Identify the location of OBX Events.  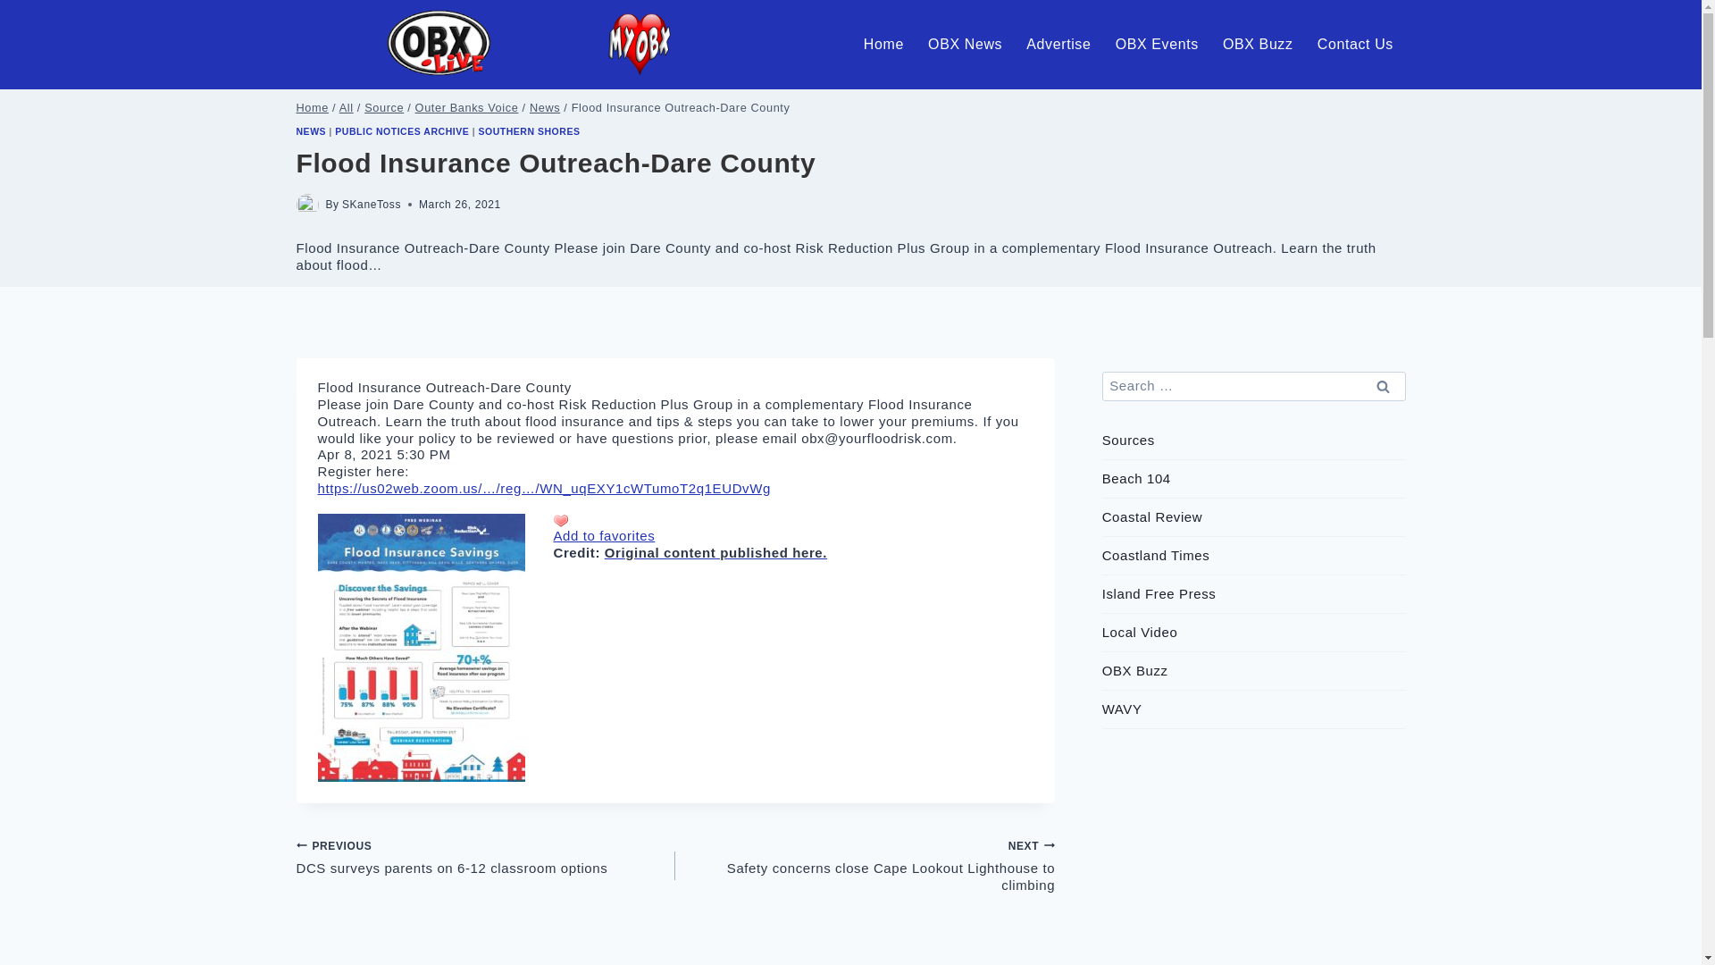
(1156, 44).